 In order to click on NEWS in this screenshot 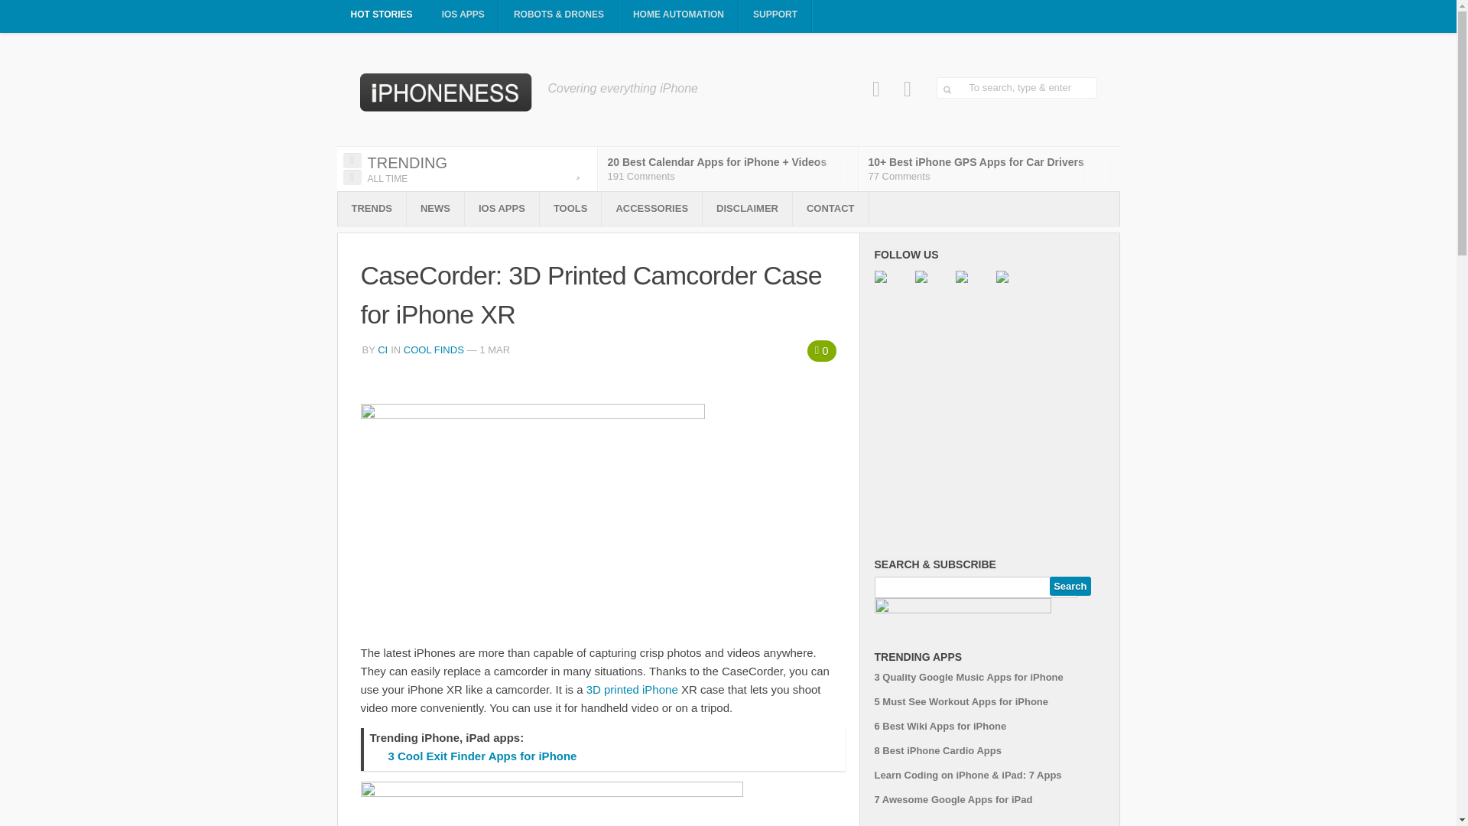, I will do `click(434, 208)`.